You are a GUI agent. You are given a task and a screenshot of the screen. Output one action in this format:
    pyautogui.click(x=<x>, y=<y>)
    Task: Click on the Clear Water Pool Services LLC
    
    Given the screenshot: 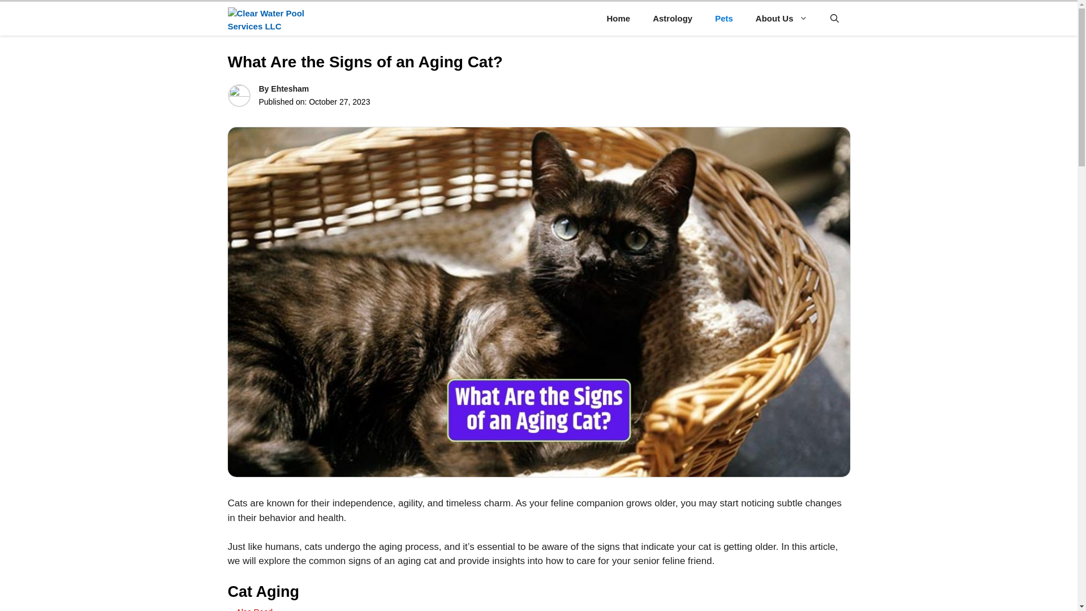 What is the action you would take?
    pyautogui.click(x=266, y=18)
    